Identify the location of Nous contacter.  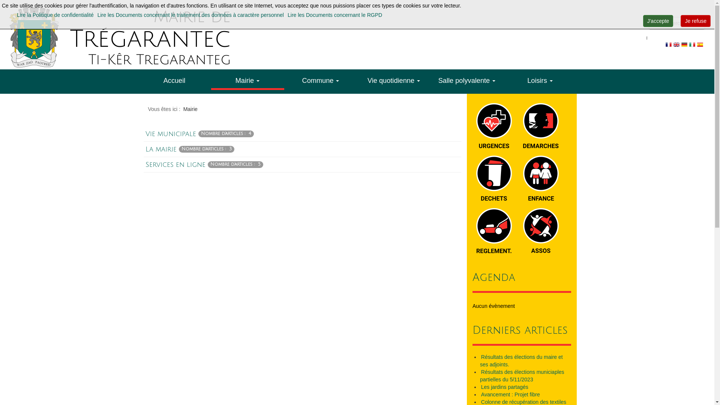
(300, 342).